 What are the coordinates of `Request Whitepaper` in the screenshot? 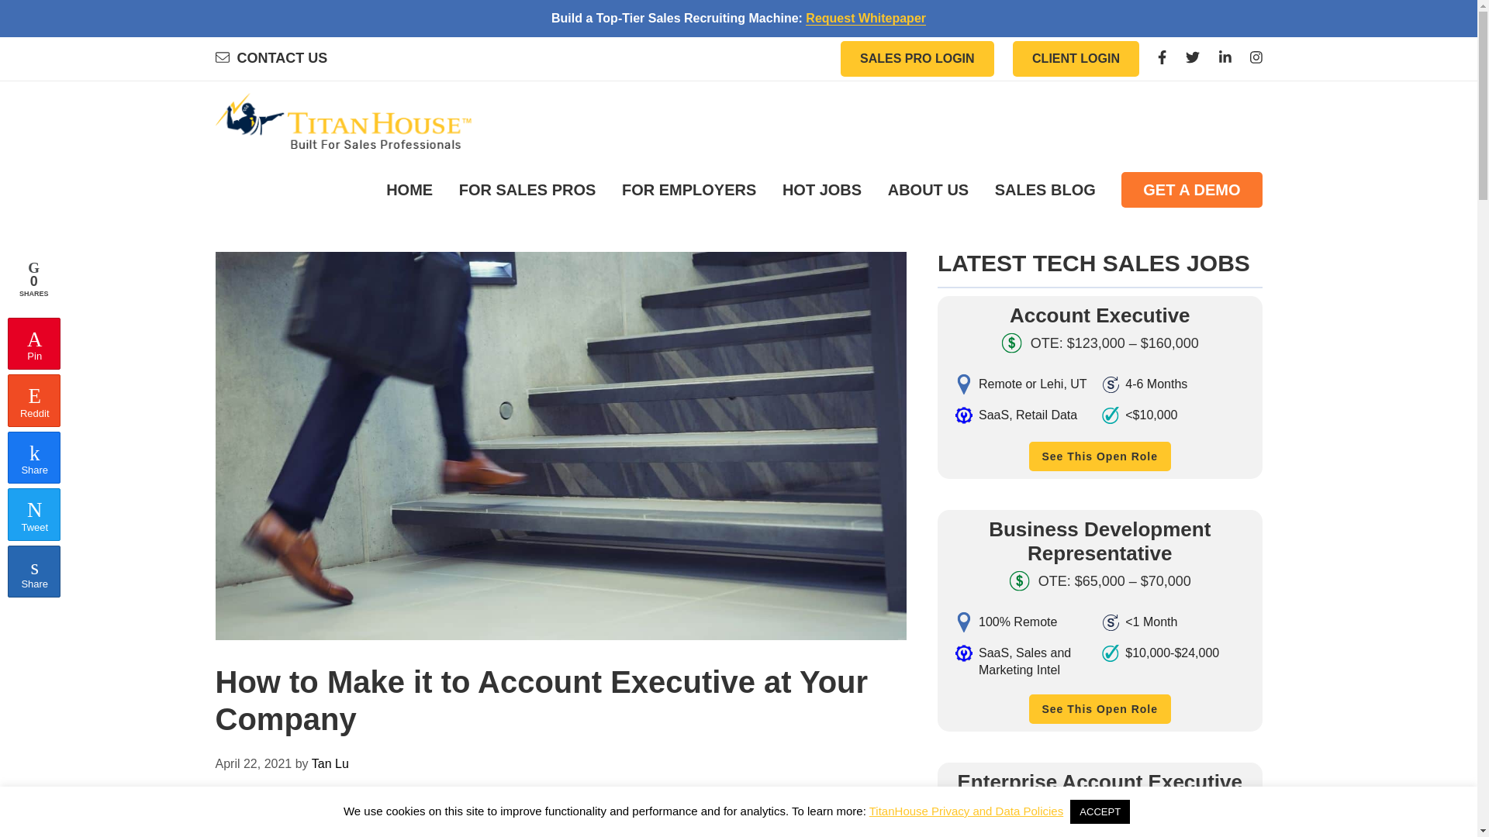 It's located at (865, 19).